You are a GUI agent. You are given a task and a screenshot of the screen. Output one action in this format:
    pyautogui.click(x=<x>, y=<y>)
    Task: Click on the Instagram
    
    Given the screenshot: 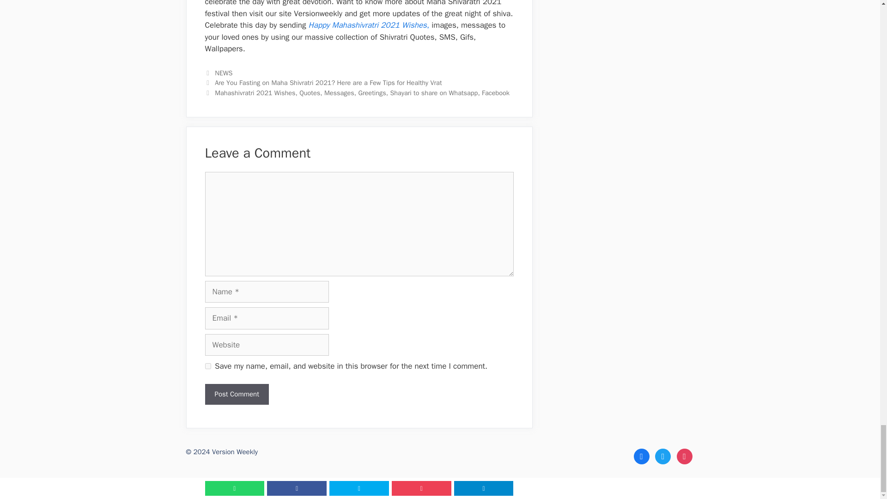 What is the action you would take?
    pyautogui.click(x=684, y=456)
    